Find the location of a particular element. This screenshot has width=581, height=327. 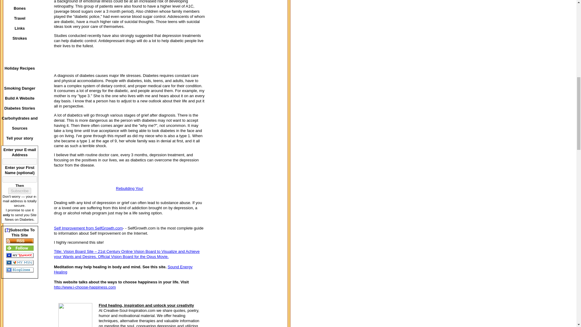

Bones is located at coordinates (20, 8).